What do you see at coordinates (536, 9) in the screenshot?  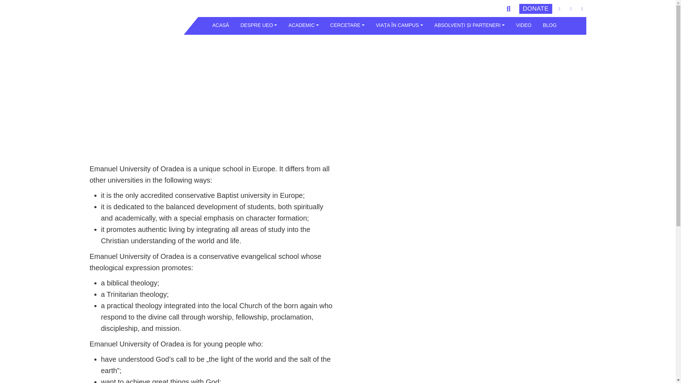 I see `DONATE` at bounding box center [536, 9].